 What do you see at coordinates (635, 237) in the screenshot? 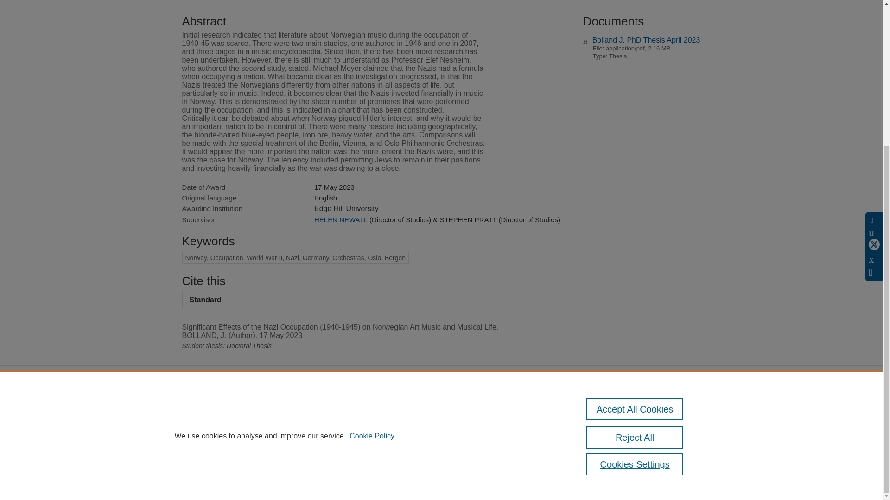
I see `Reject All` at bounding box center [635, 237].